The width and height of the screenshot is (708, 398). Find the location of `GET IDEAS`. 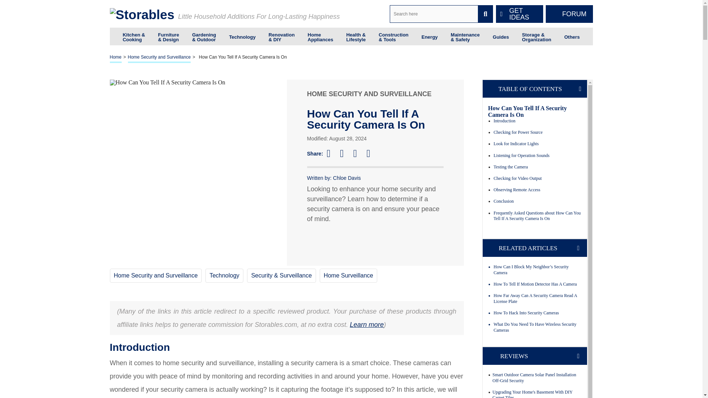

GET IDEAS is located at coordinates (519, 14).